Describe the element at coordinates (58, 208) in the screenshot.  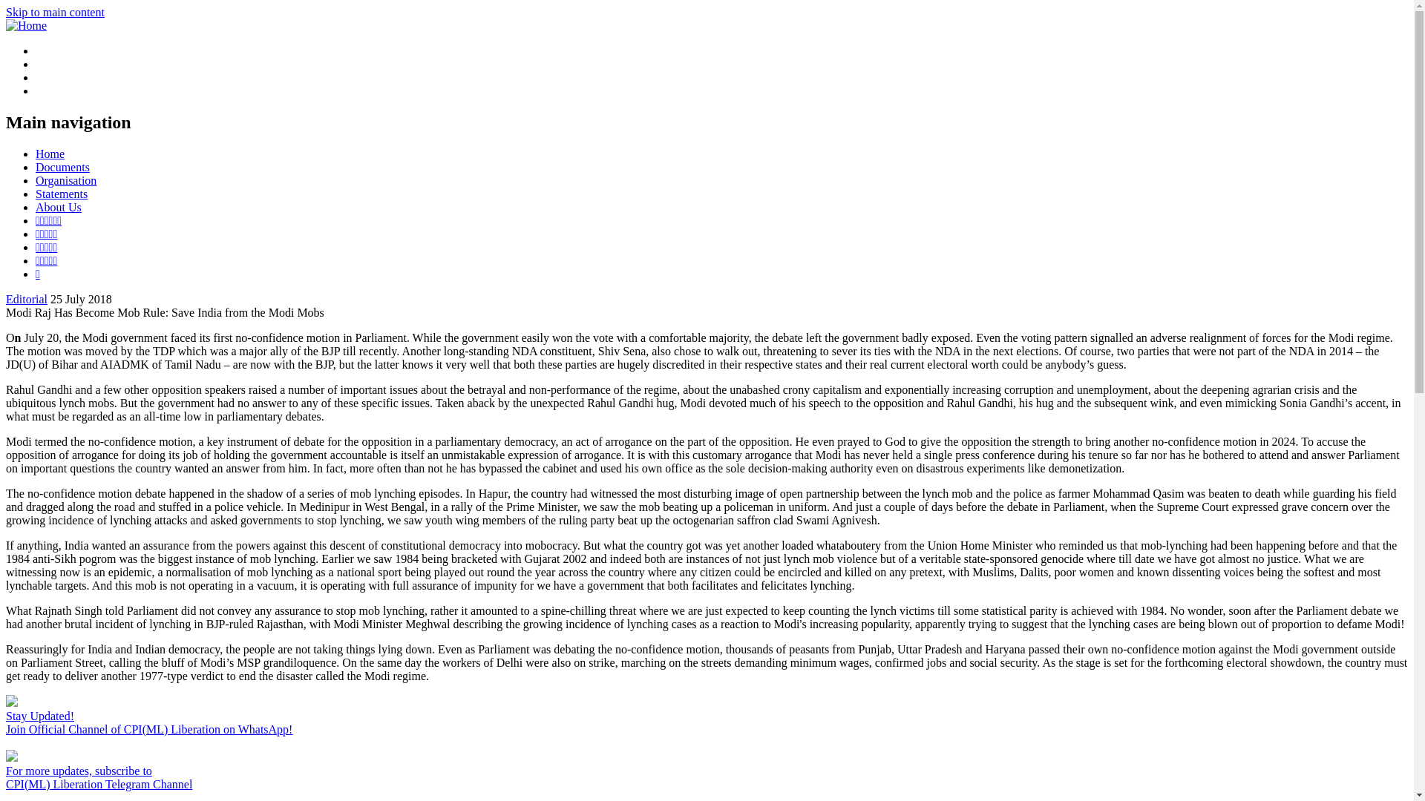
I see `About Us` at that location.